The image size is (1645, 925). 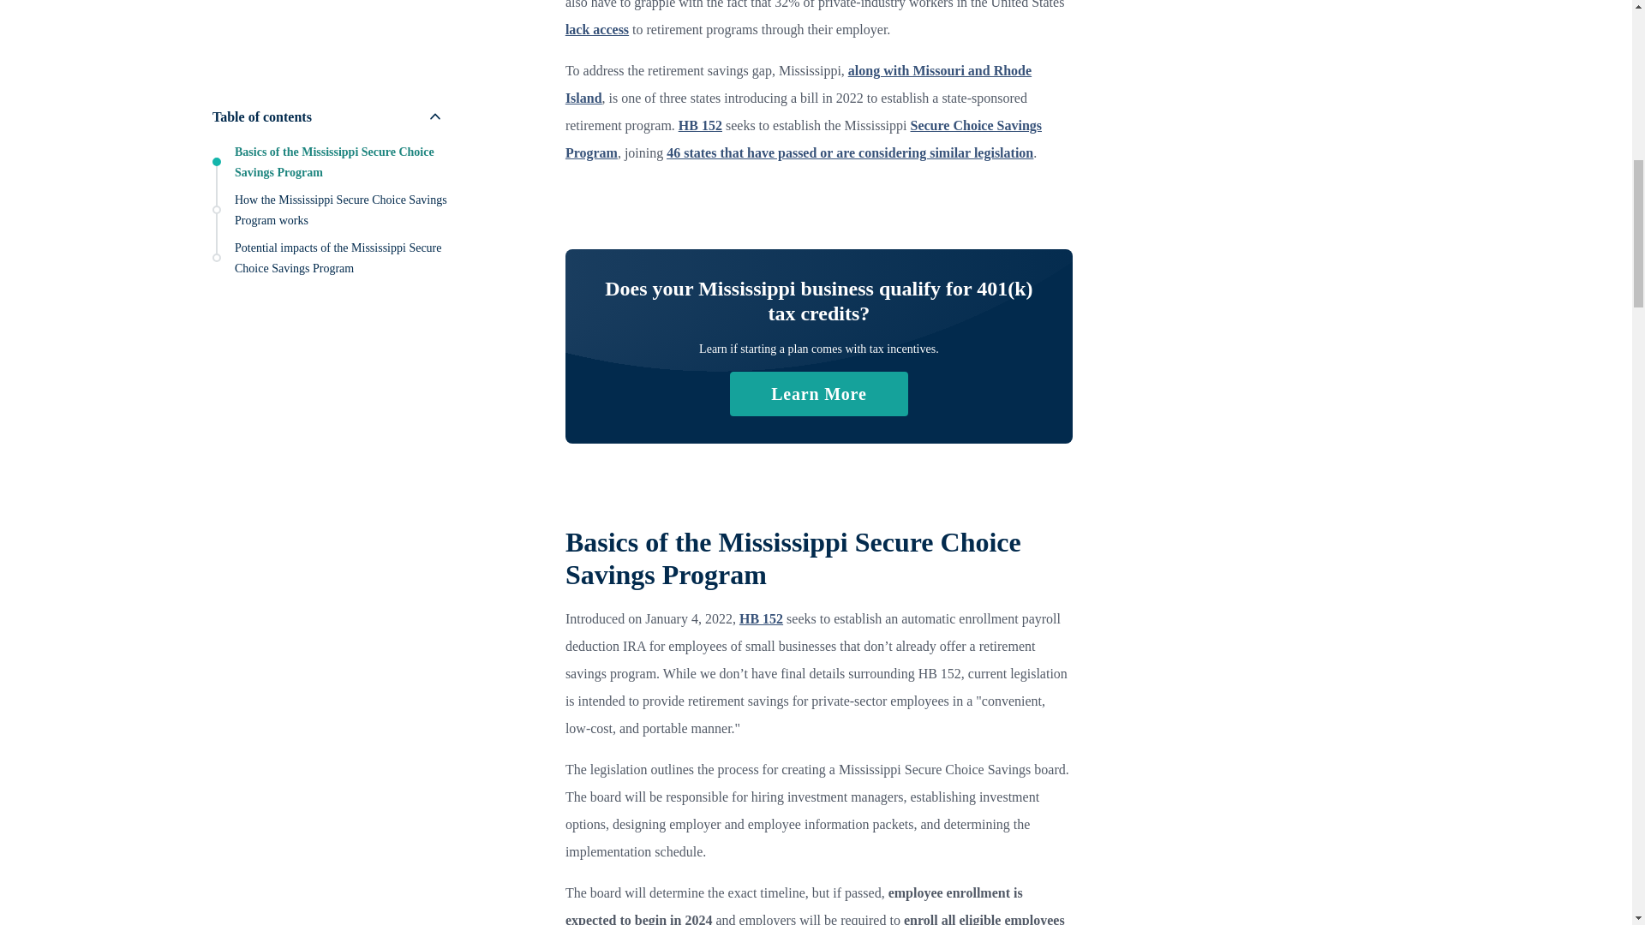 I want to click on HB 152, so click(x=761, y=618).